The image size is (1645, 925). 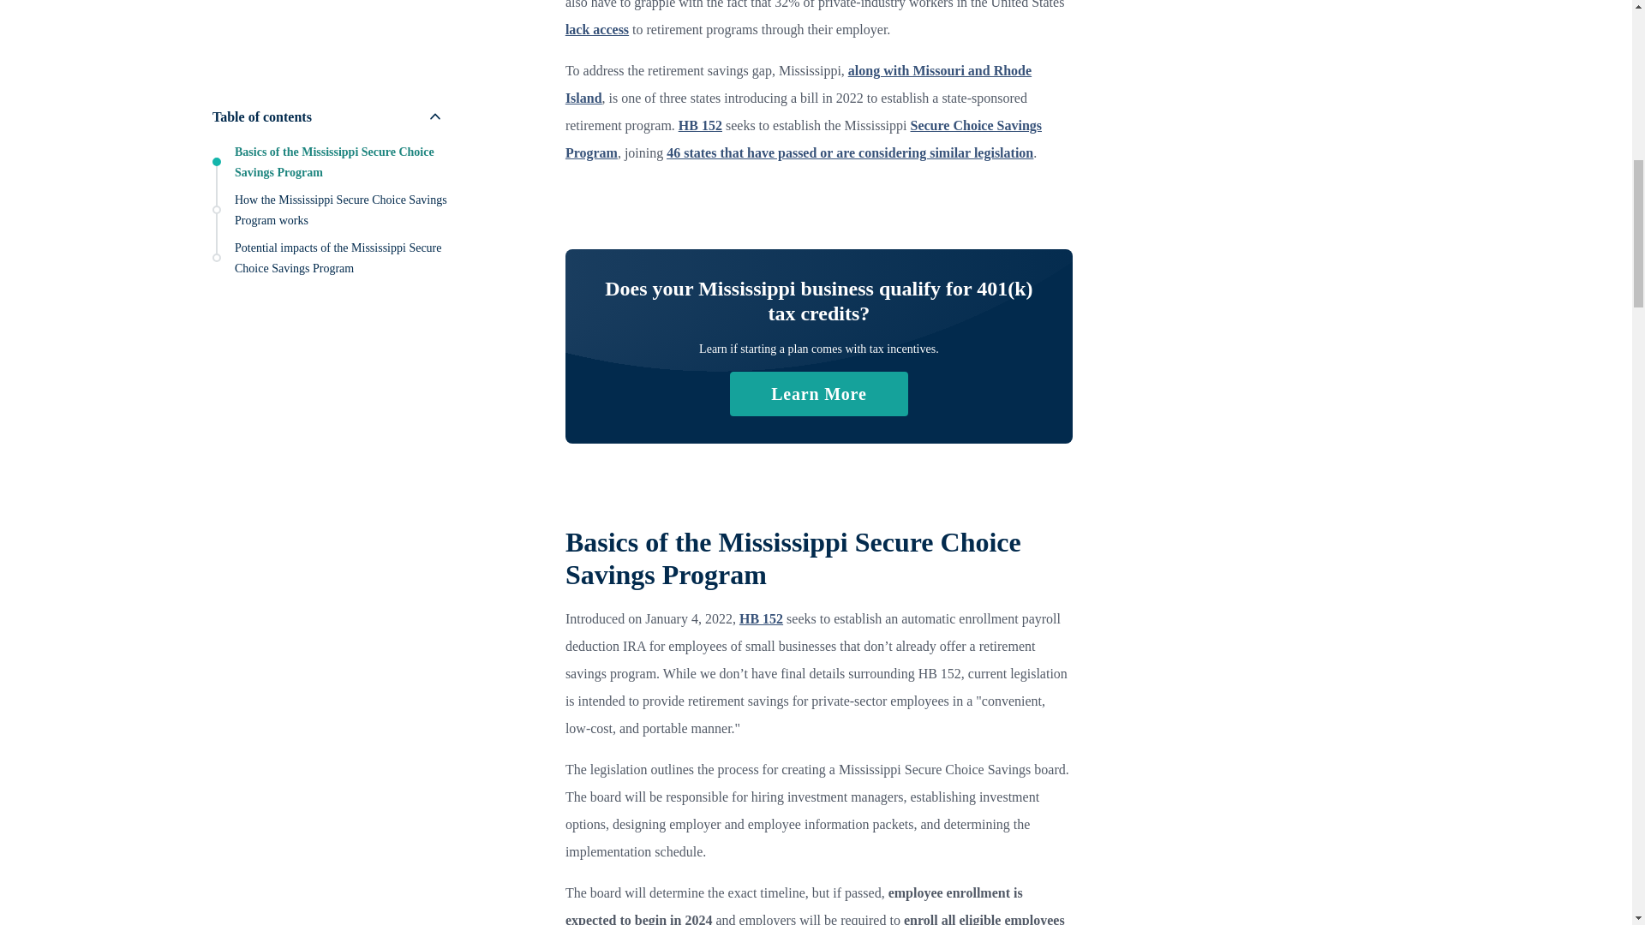 I want to click on HB 152, so click(x=761, y=618).